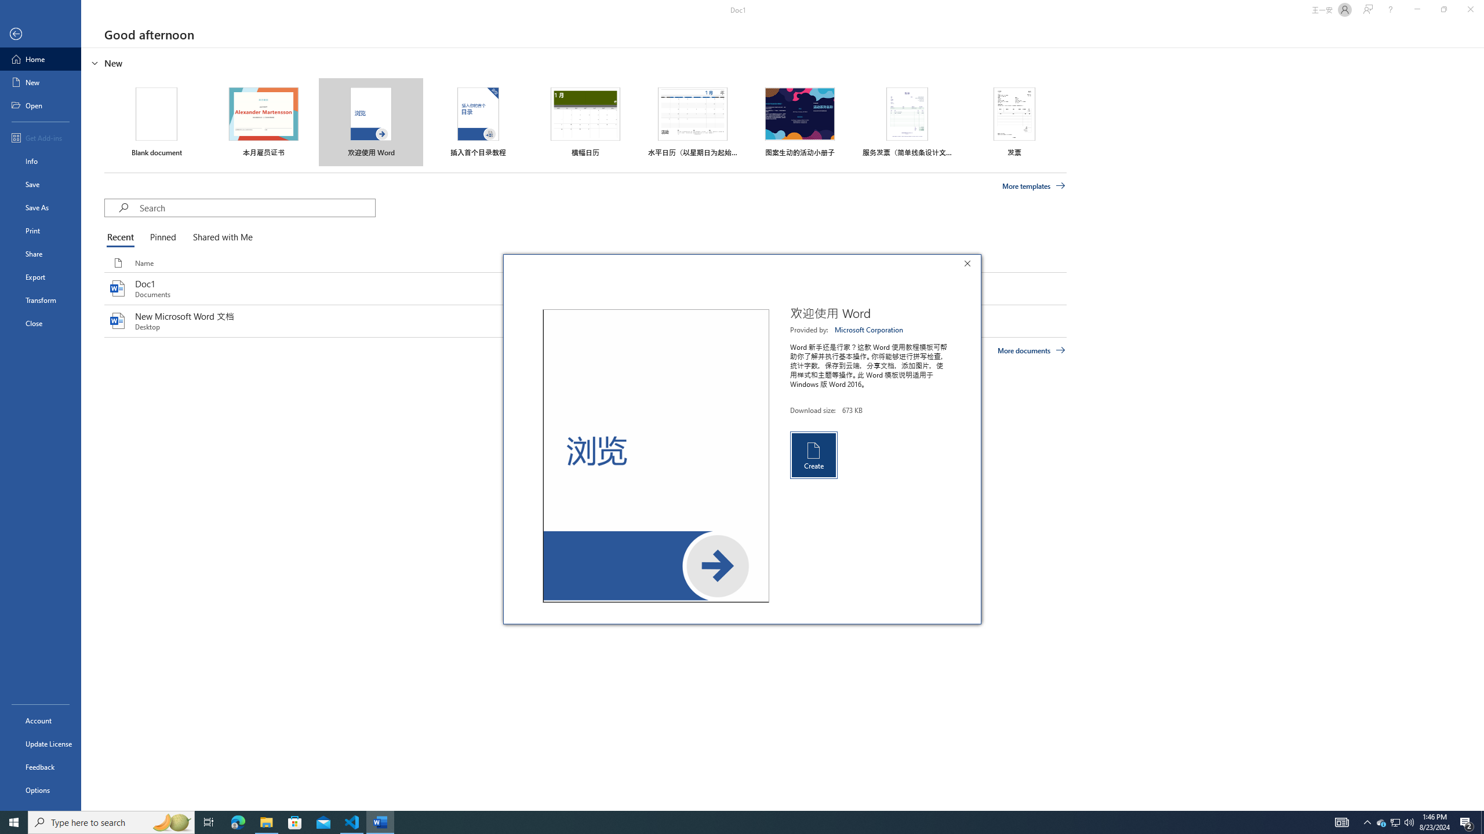  What do you see at coordinates (41, 789) in the screenshot?
I see `Options` at bounding box center [41, 789].